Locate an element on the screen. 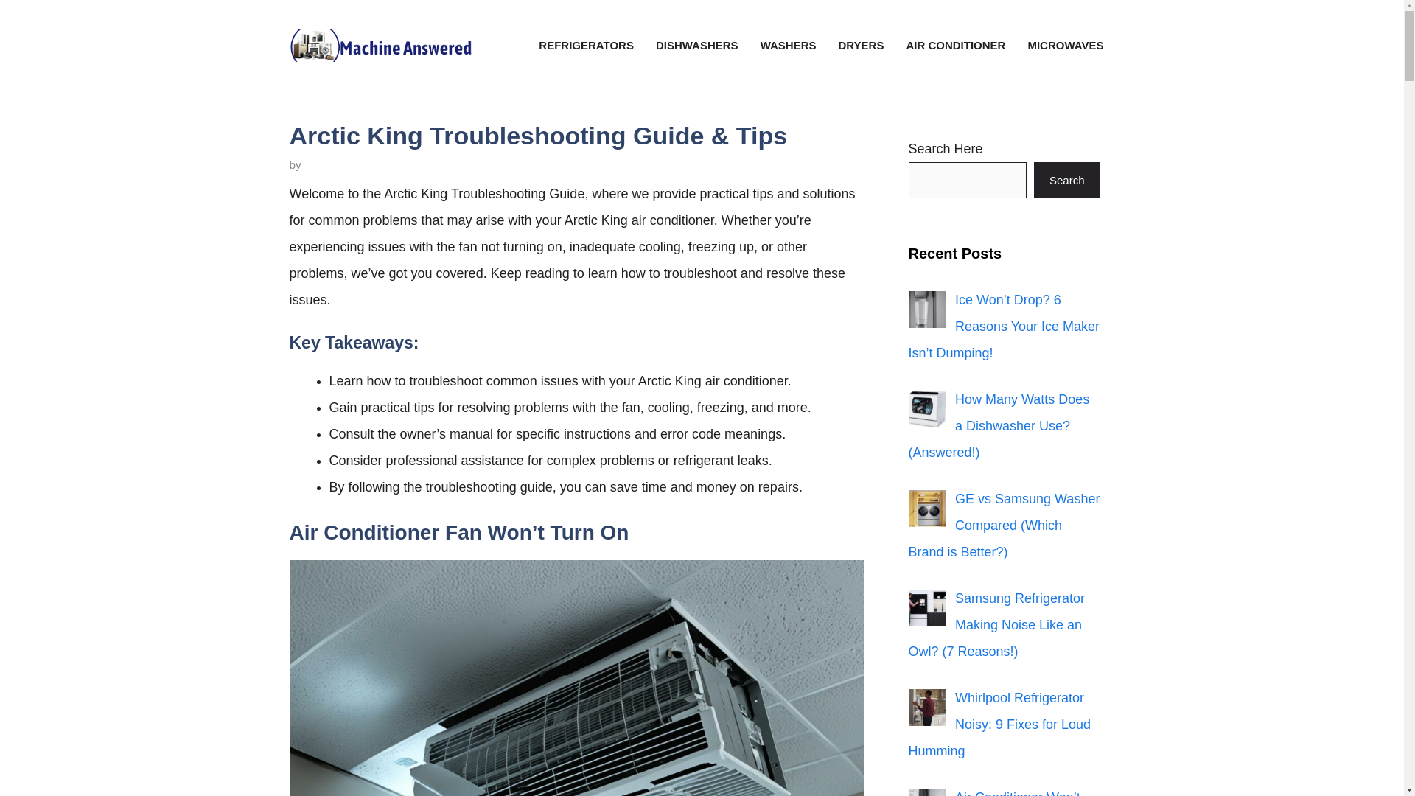 The image size is (1415, 796). Search is located at coordinates (1067, 180).